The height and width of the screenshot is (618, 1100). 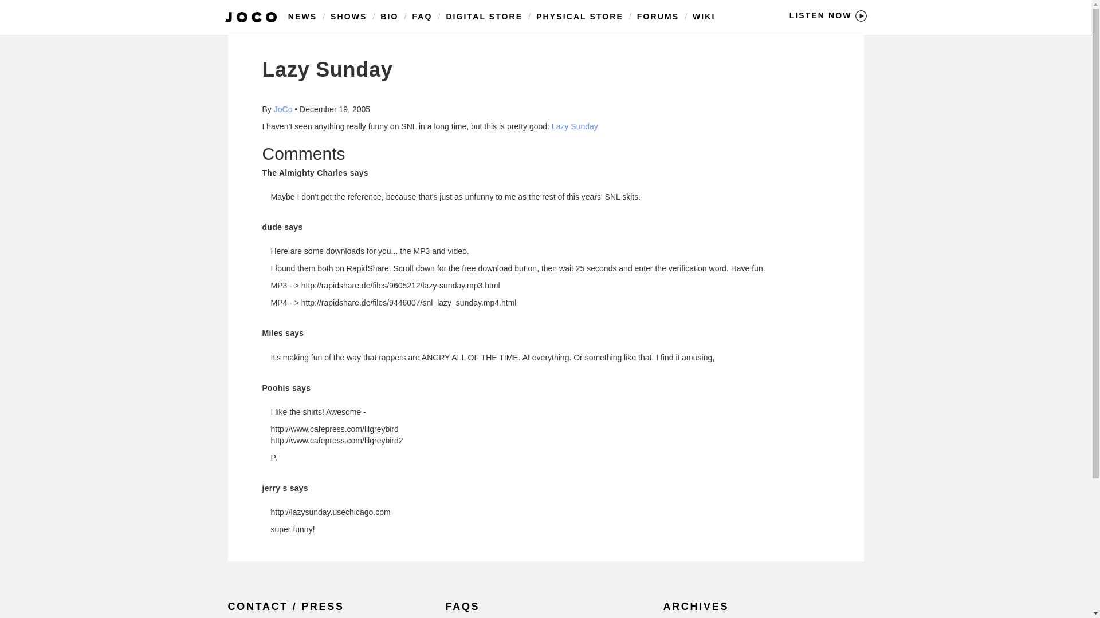 What do you see at coordinates (575, 126) in the screenshot?
I see `Lazy Sunday` at bounding box center [575, 126].